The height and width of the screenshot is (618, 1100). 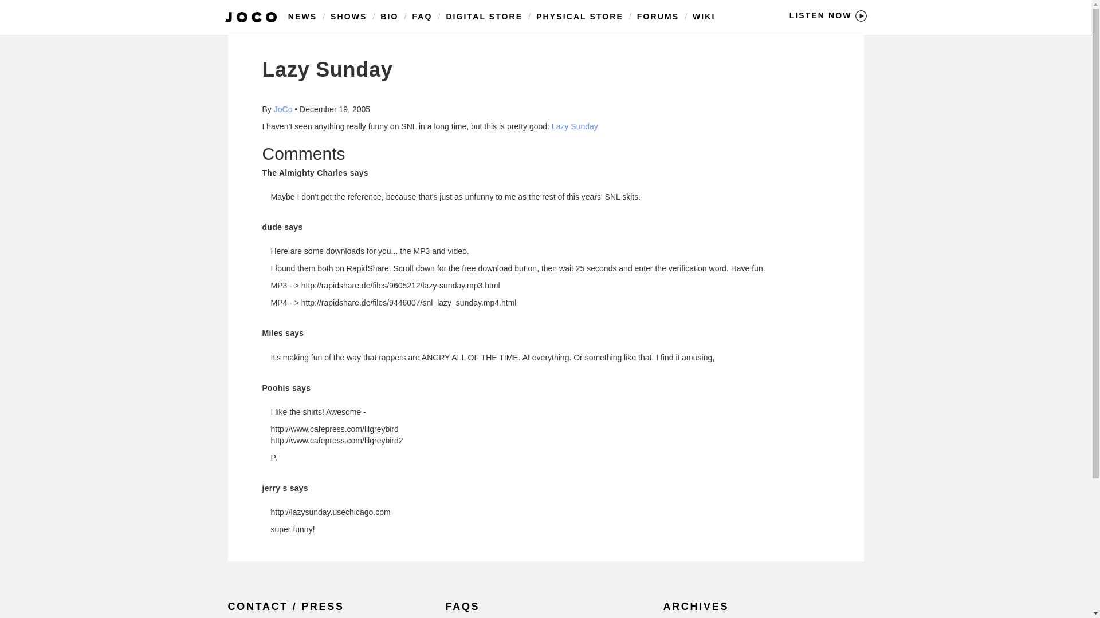 What do you see at coordinates (575, 126) in the screenshot?
I see `Lazy Sunday` at bounding box center [575, 126].